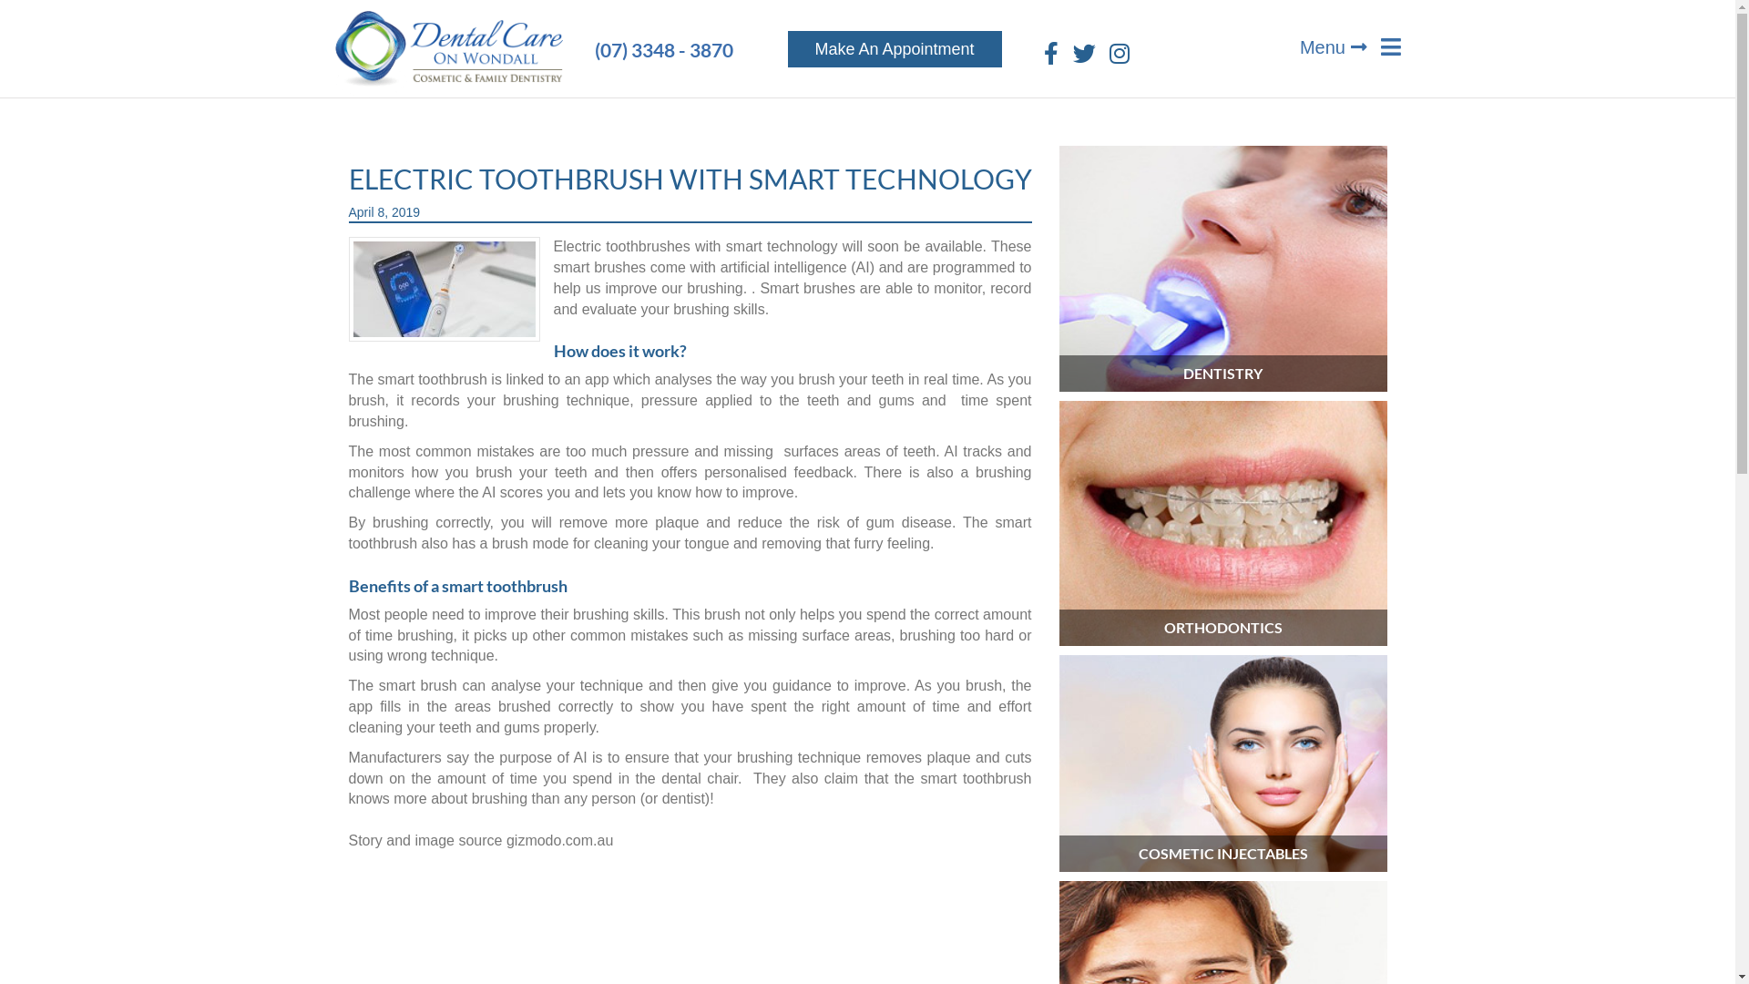 The width and height of the screenshot is (1749, 984). What do you see at coordinates (1051, 54) in the screenshot?
I see `Facebook` at bounding box center [1051, 54].